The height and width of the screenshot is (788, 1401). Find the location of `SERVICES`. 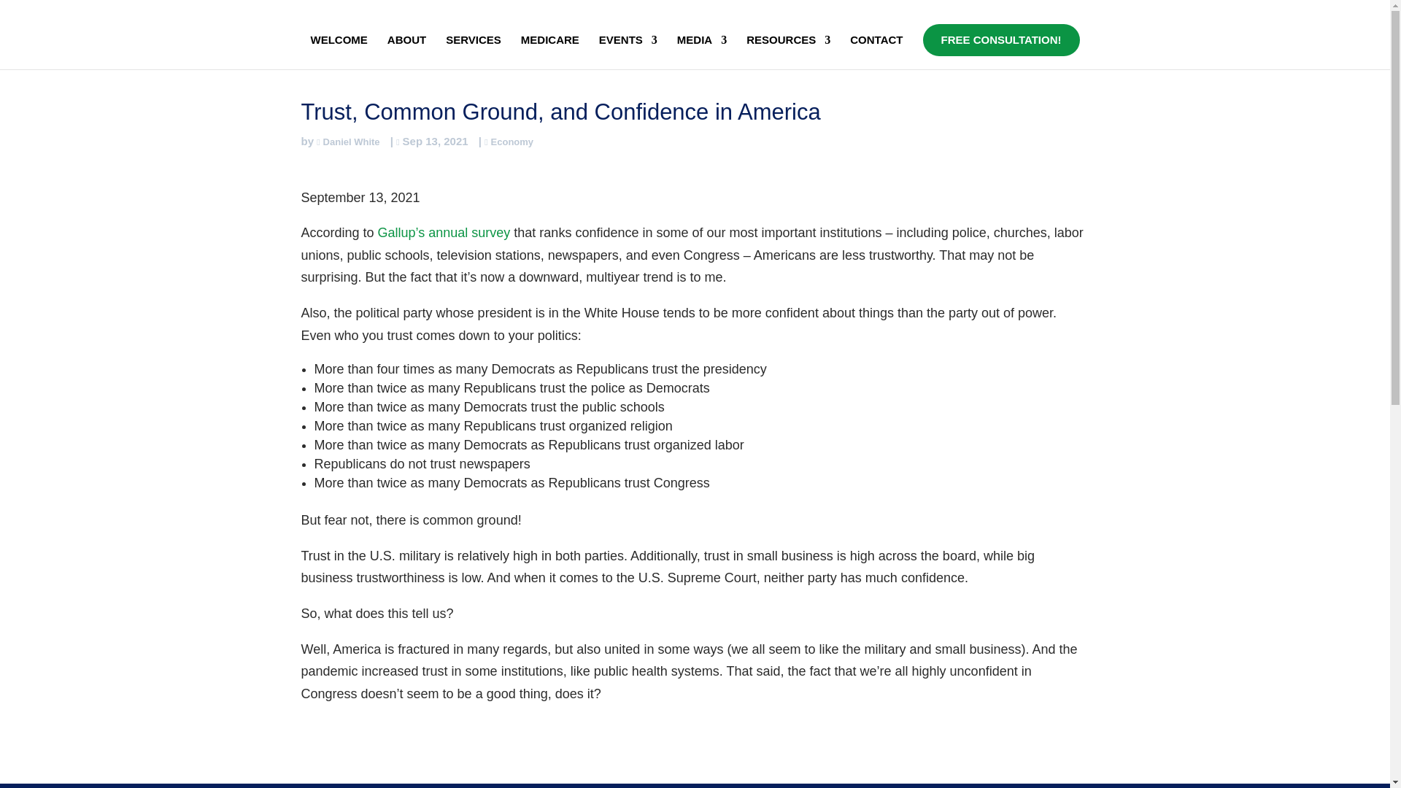

SERVICES is located at coordinates (473, 52).